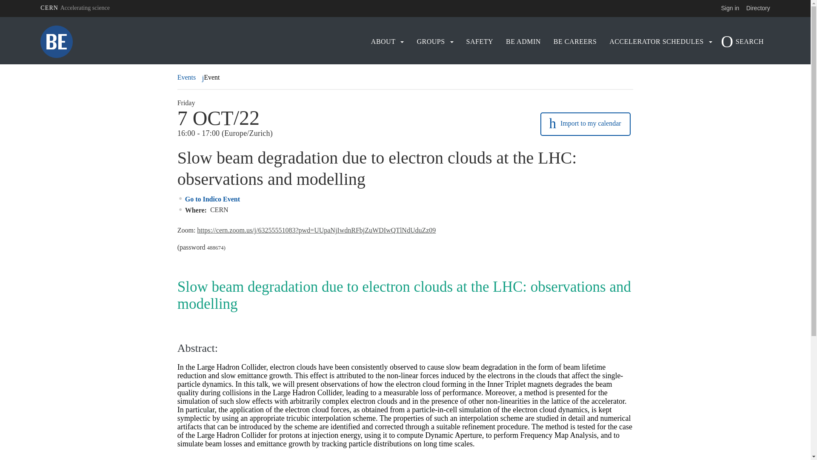 The width and height of the screenshot is (817, 460). I want to click on Home, so click(129, 42).